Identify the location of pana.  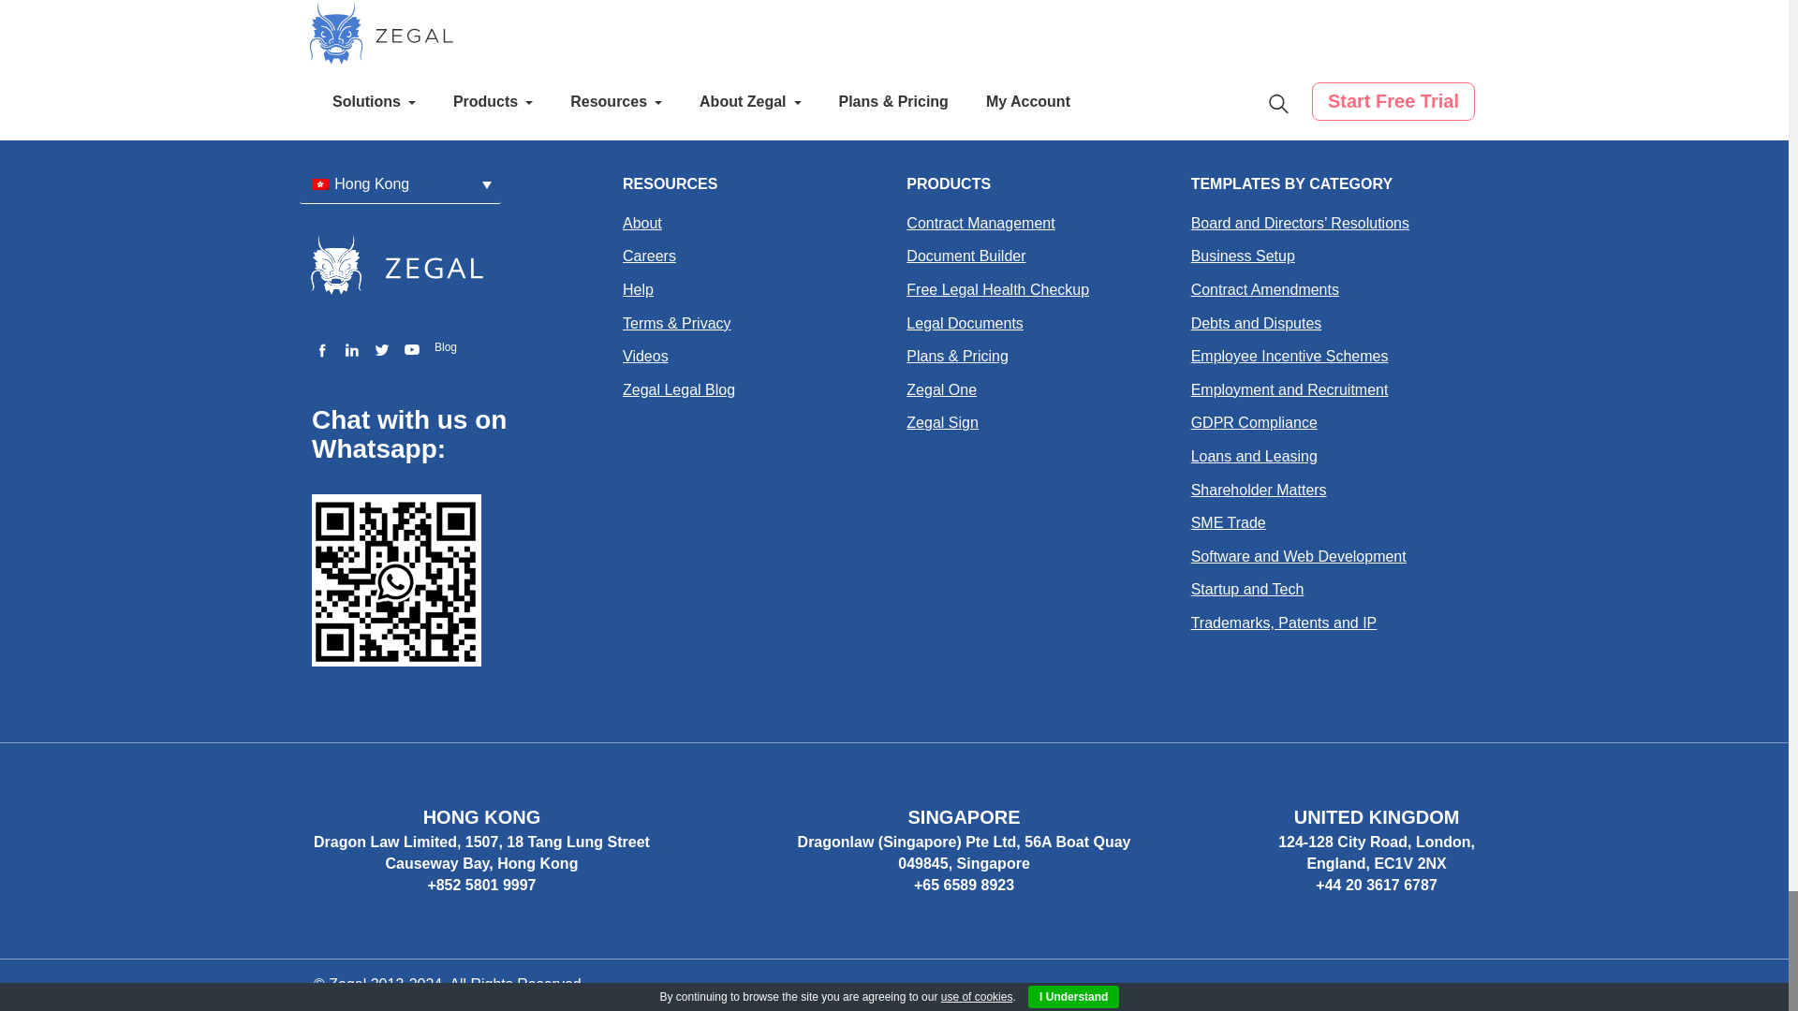
(1254, 22).